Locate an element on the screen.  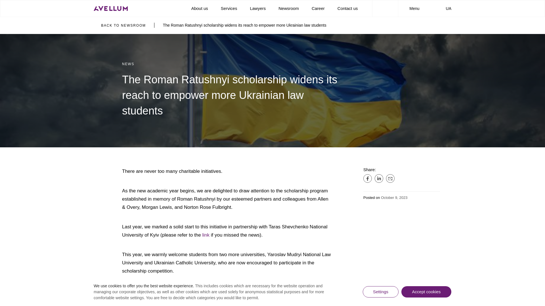
link is located at coordinates (206, 235).